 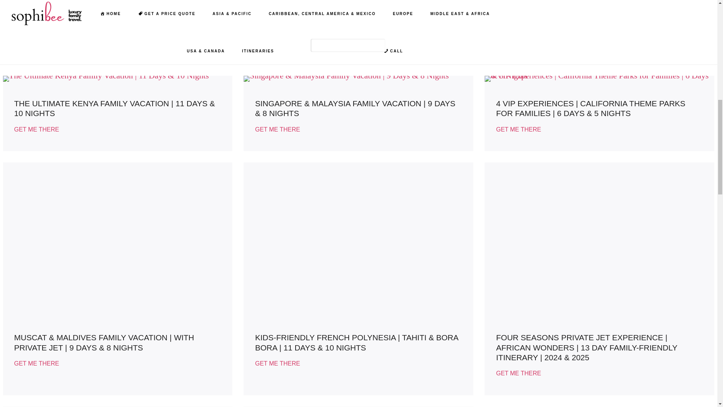 What do you see at coordinates (37, 130) in the screenshot?
I see `GET ME THERE` at bounding box center [37, 130].